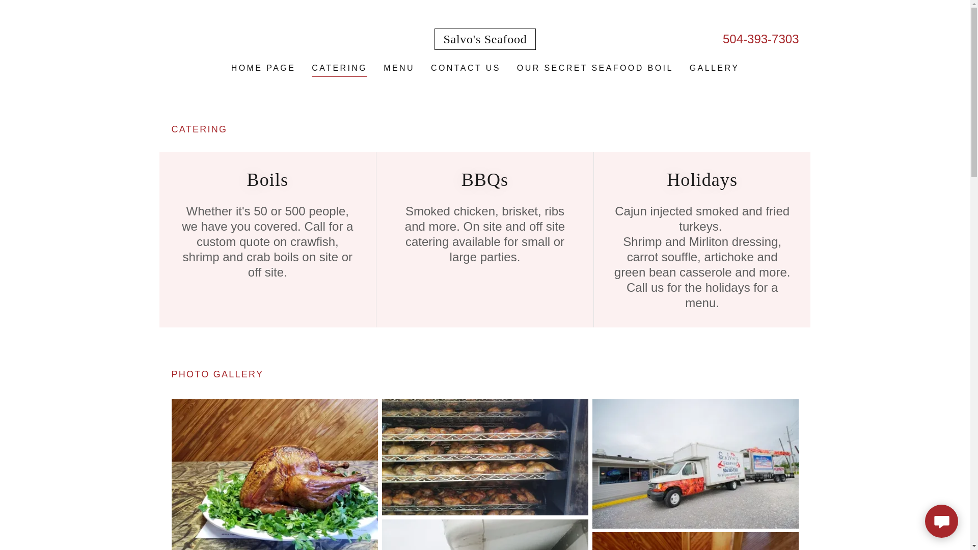 The image size is (978, 550). What do you see at coordinates (339, 69) in the screenshot?
I see `CATERING` at bounding box center [339, 69].